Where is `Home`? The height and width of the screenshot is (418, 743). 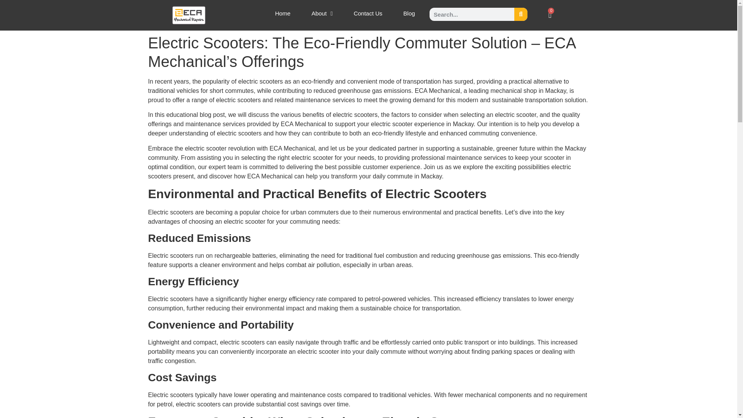
Home is located at coordinates (282, 13).